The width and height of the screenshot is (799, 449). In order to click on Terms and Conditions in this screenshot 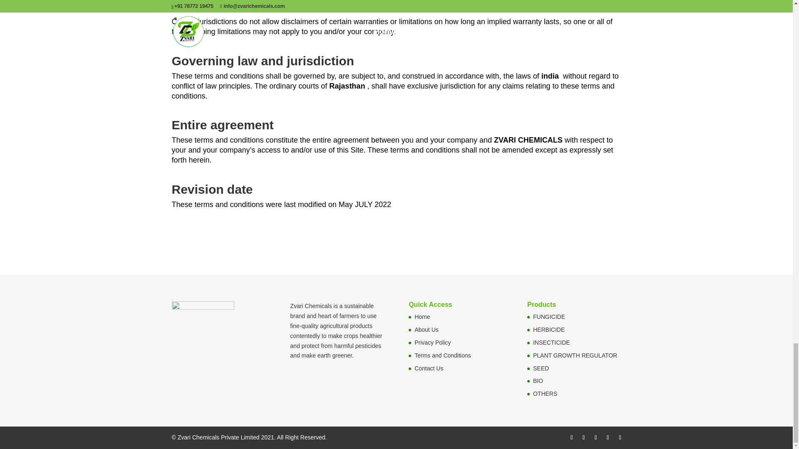, I will do `click(442, 355)`.